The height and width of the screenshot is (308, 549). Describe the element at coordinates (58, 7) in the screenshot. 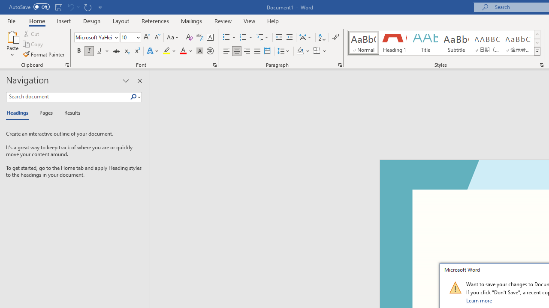

I see `Save` at that location.